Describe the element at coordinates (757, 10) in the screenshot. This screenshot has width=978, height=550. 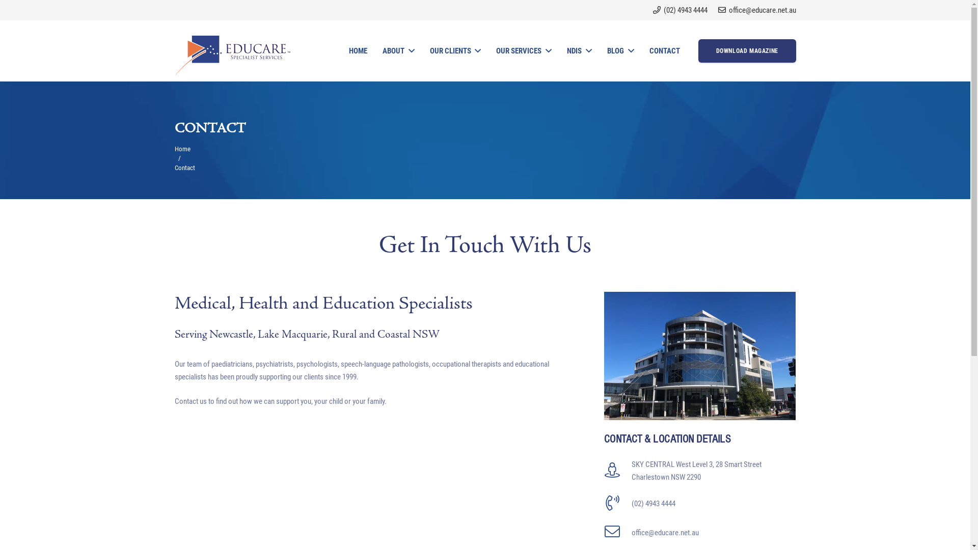
I see `office@educare.net.au` at that location.